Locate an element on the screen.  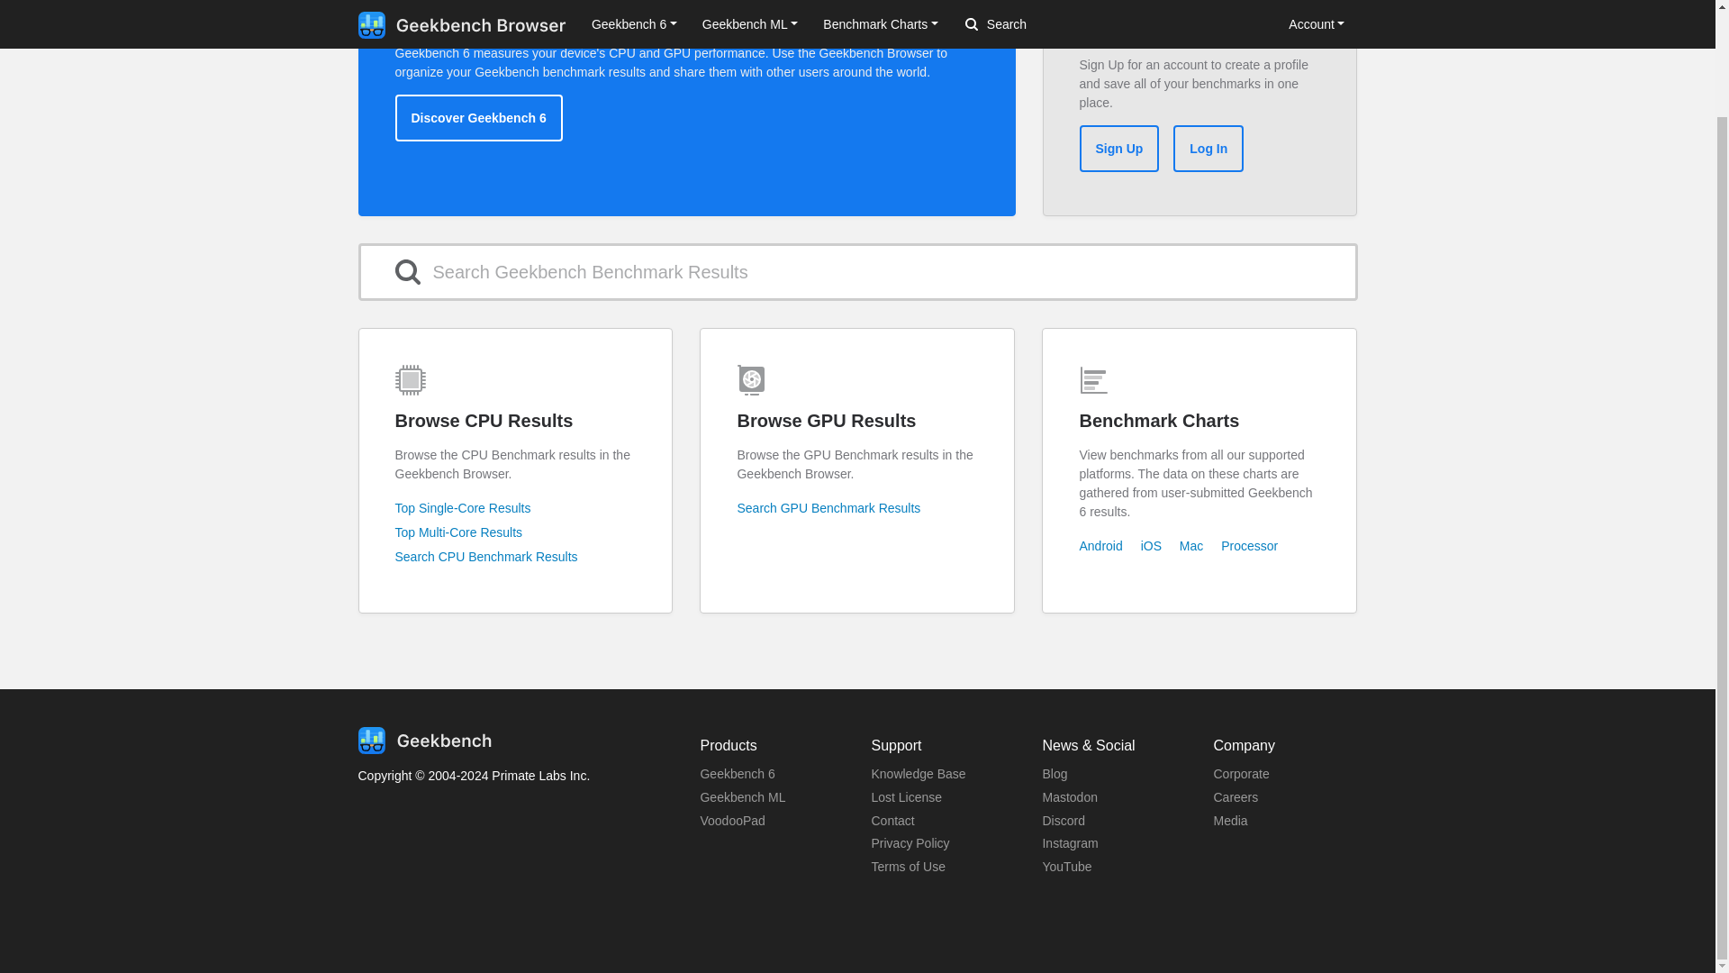
Sign Up is located at coordinates (1118, 149).